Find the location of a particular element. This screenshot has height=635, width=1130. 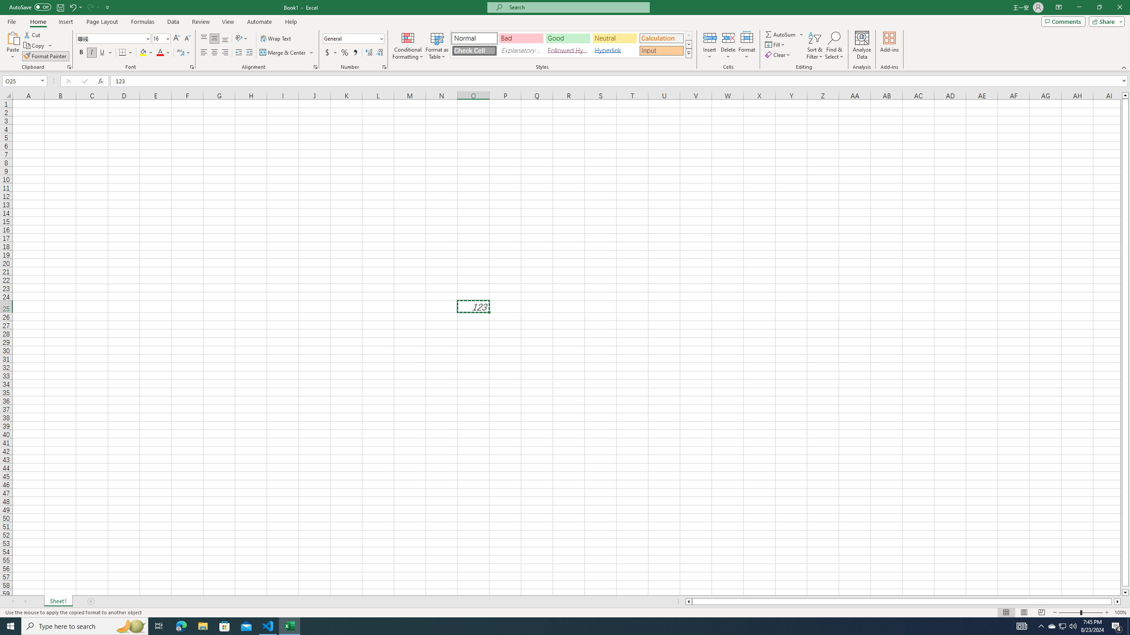

Explanatory Text is located at coordinates (521, 50).